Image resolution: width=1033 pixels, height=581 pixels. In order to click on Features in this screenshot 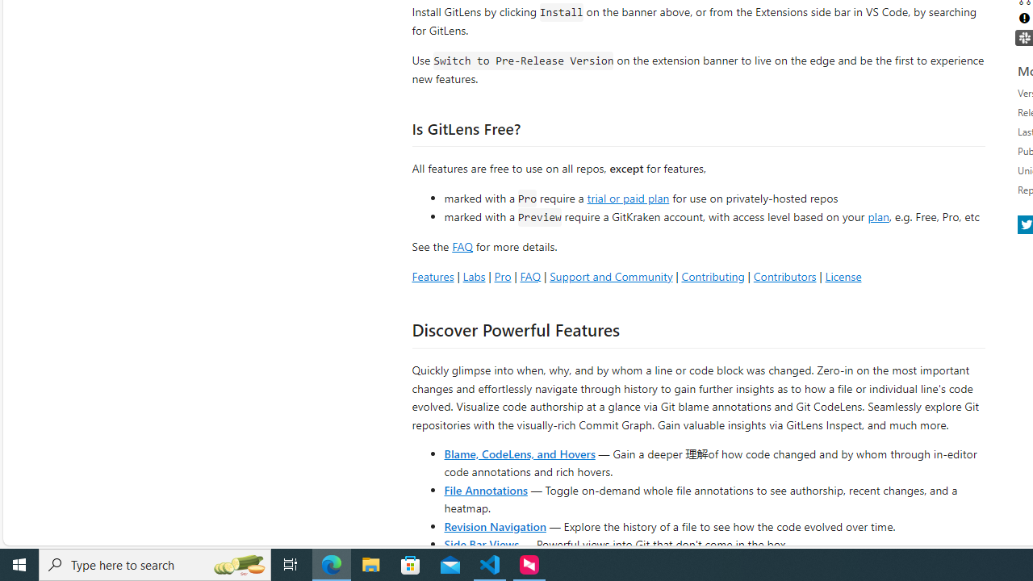, I will do `click(433, 276)`.